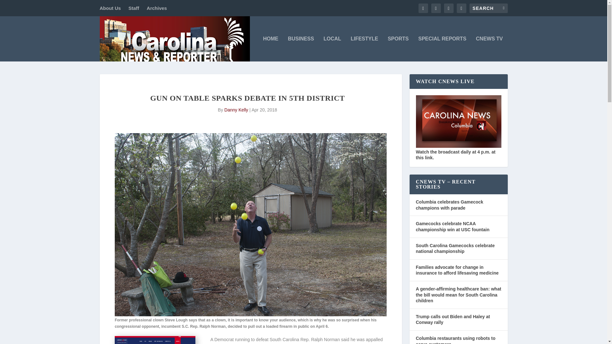  What do you see at coordinates (488, 8) in the screenshot?
I see `Search for:` at bounding box center [488, 8].